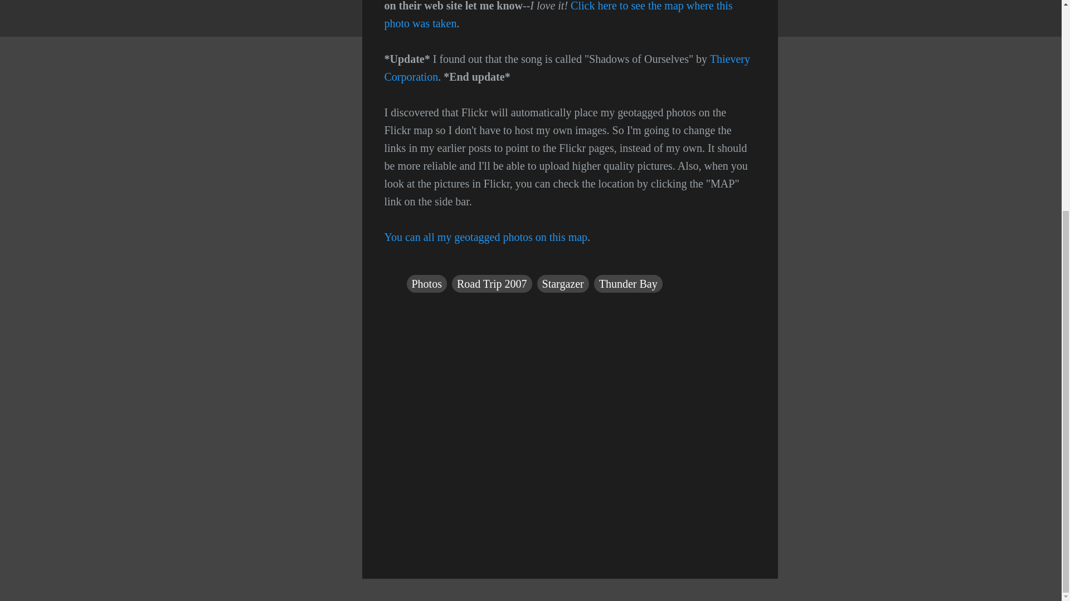  Describe the element at coordinates (492, 283) in the screenshot. I see `Road Trip 2007` at that location.